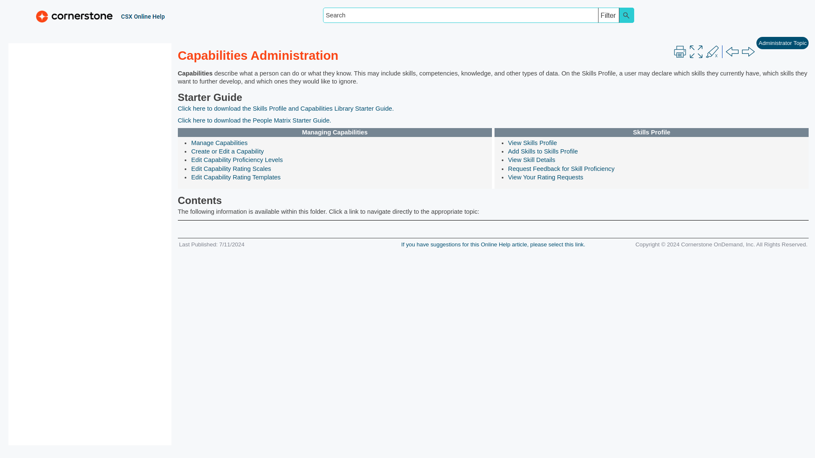  What do you see at coordinates (532, 142) in the screenshot?
I see `View Skills Profile` at bounding box center [532, 142].